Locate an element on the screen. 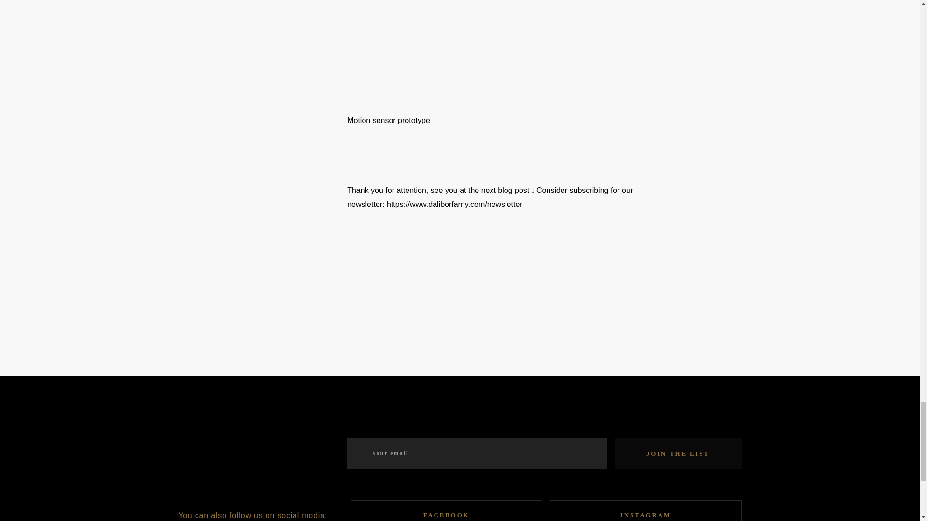  JOIN THE LIST is located at coordinates (678, 453).